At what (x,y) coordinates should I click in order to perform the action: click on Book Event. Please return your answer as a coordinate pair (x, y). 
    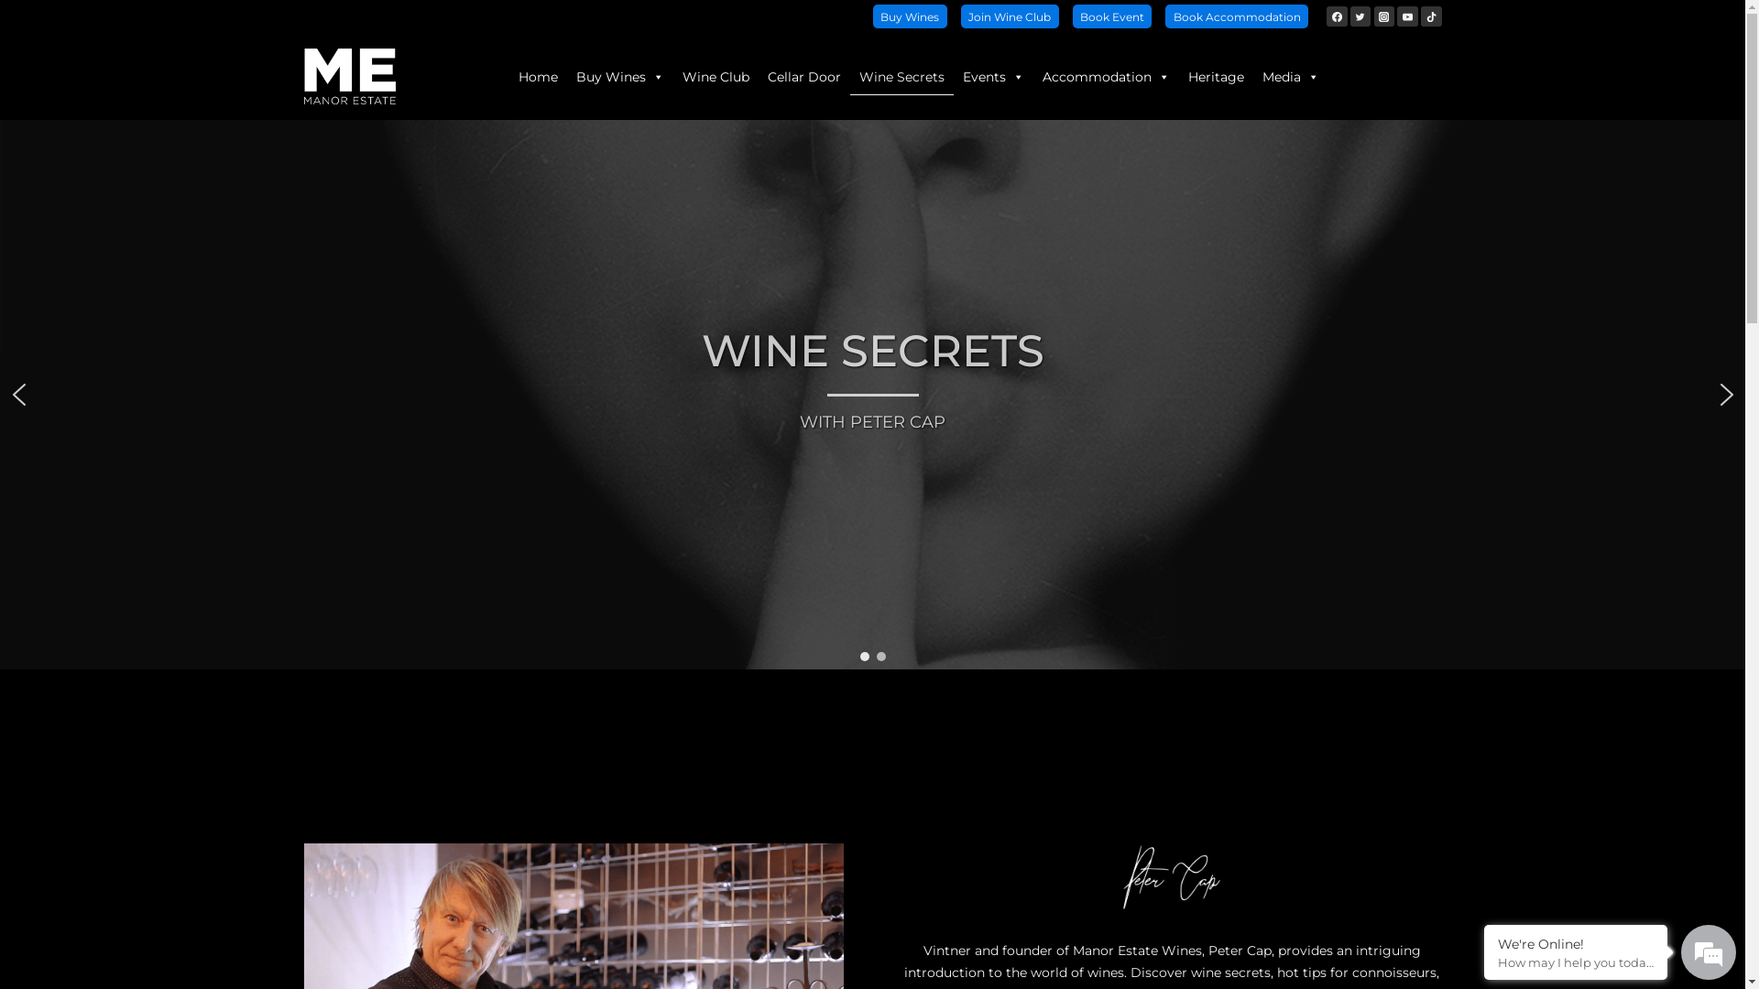
    Looking at the image, I should click on (1112, 16).